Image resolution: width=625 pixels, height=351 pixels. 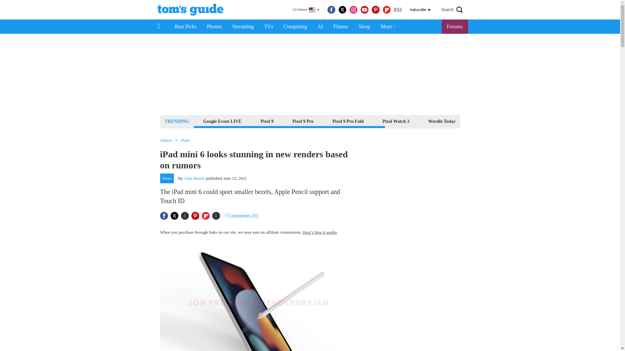 What do you see at coordinates (243, 27) in the screenshot?
I see `Streaming` at bounding box center [243, 27].